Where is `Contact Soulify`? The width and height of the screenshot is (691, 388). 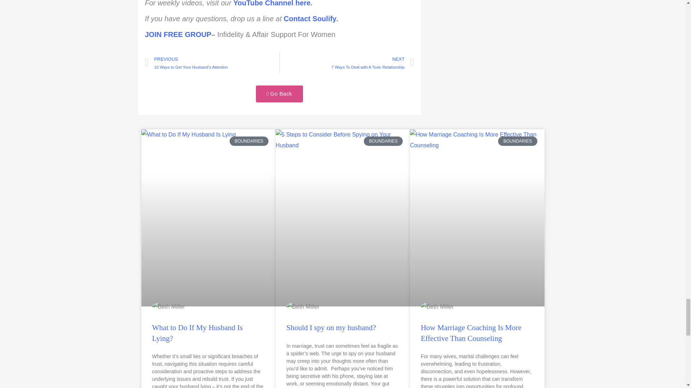 Contact Soulify is located at coordinates (310, 19).